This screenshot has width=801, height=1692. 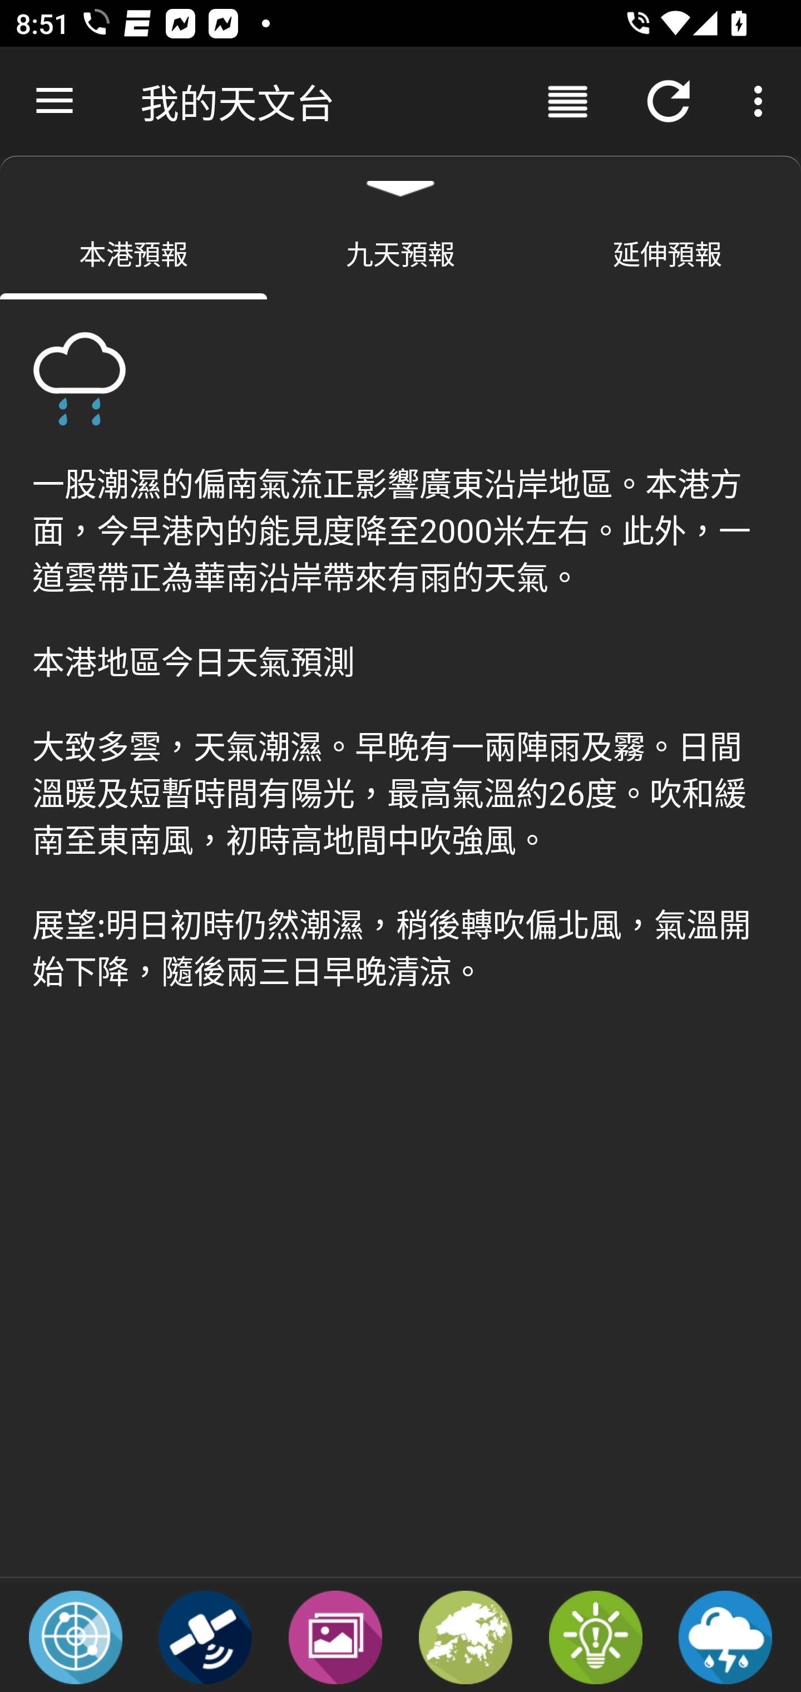 What do you see at coordinates (667, 253) in the screenshot?
I see `延伸預報` at bounding box center [667, 253].